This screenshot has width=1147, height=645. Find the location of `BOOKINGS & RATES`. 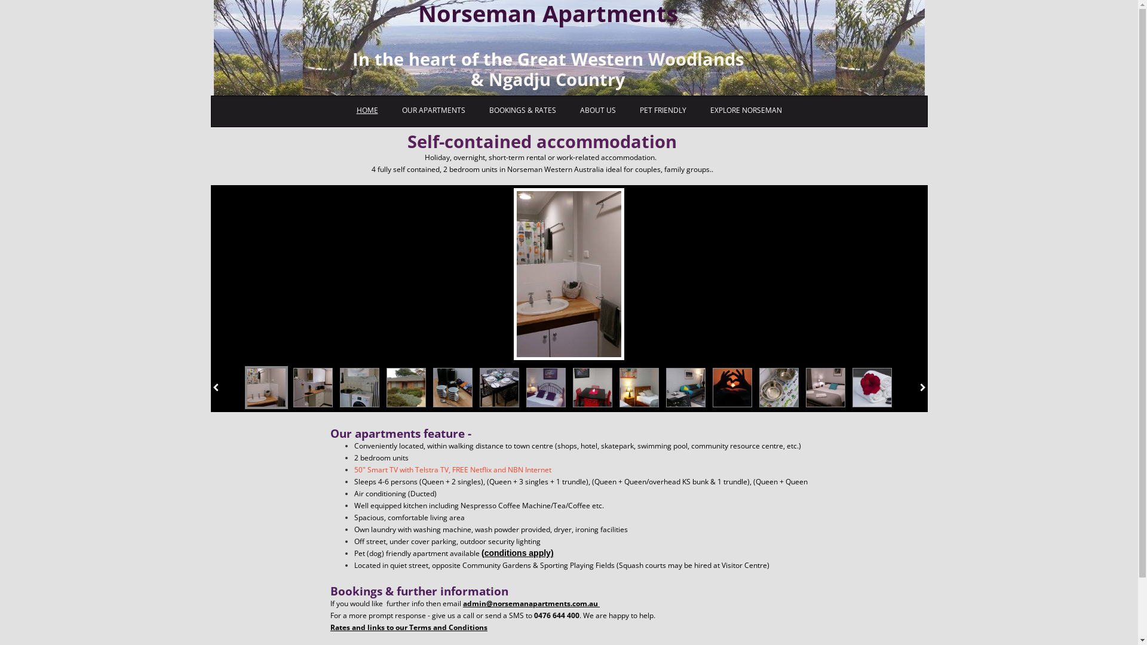

BOOKINGS & RATES is located at coordinates (522, 111).